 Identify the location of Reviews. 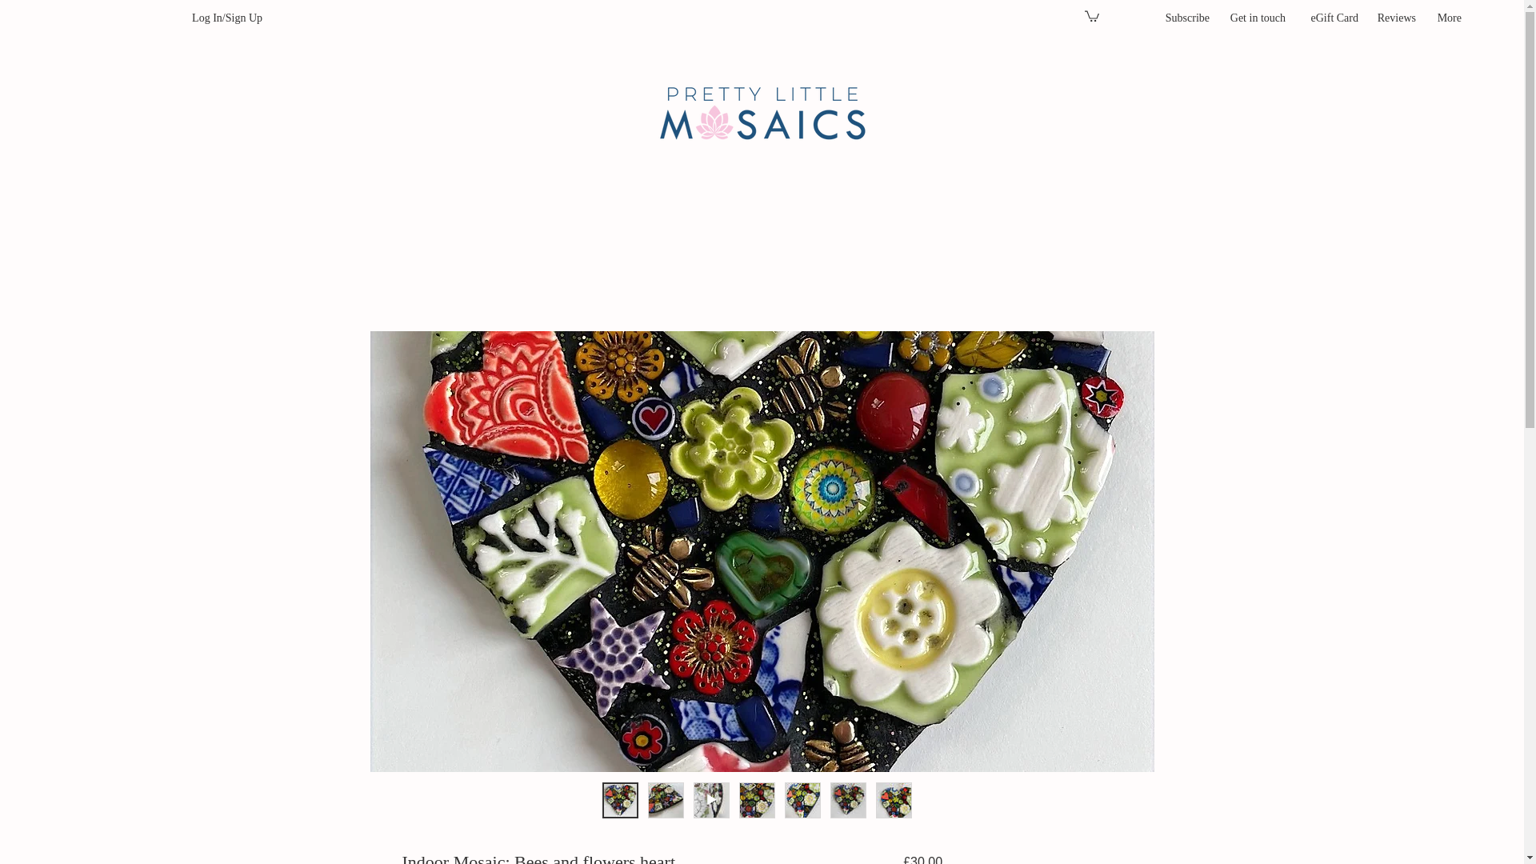
(1395, 18).